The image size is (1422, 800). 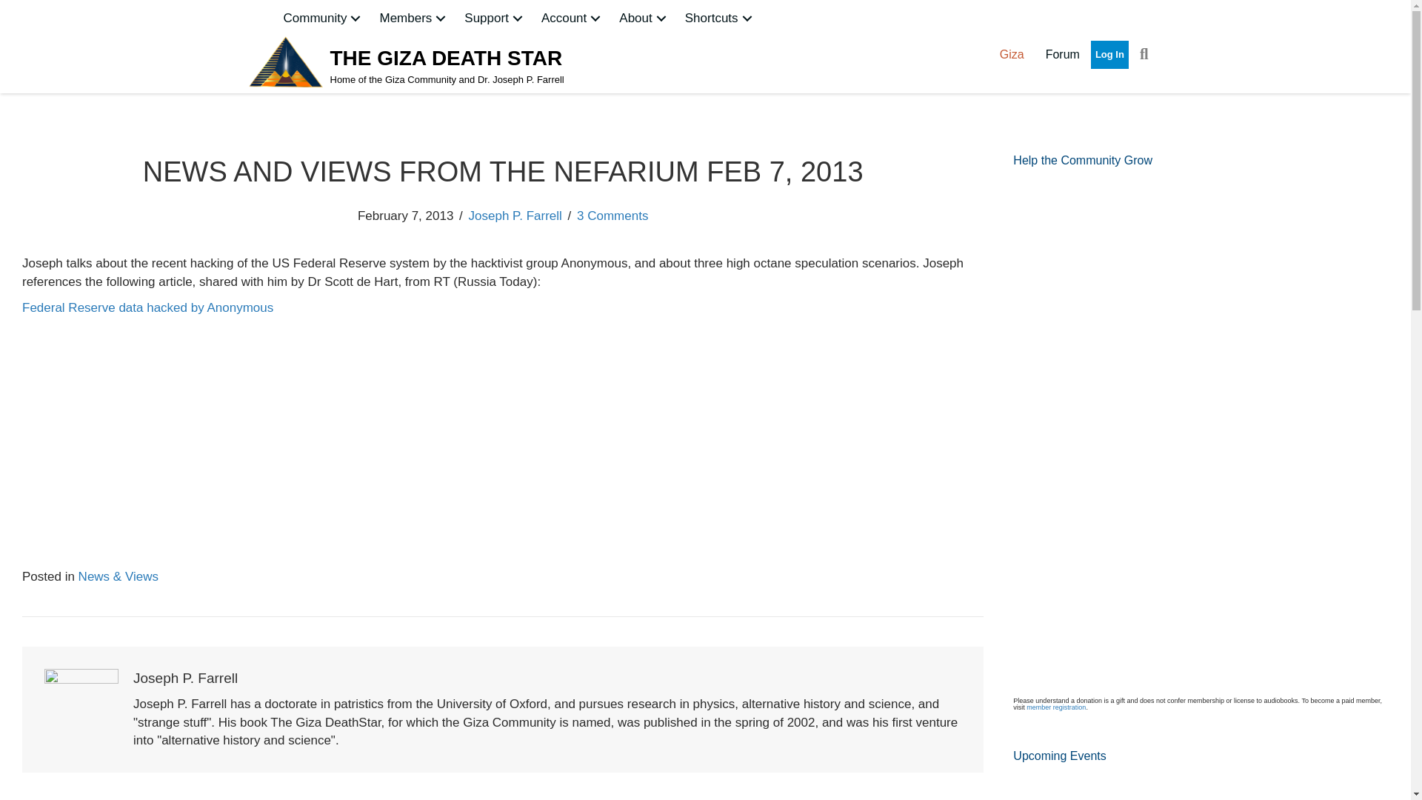 I want to click on NEWS AND VIEWS FROM THE NEFARIUM FEB 7, 2013, so click(x=207, y=428).